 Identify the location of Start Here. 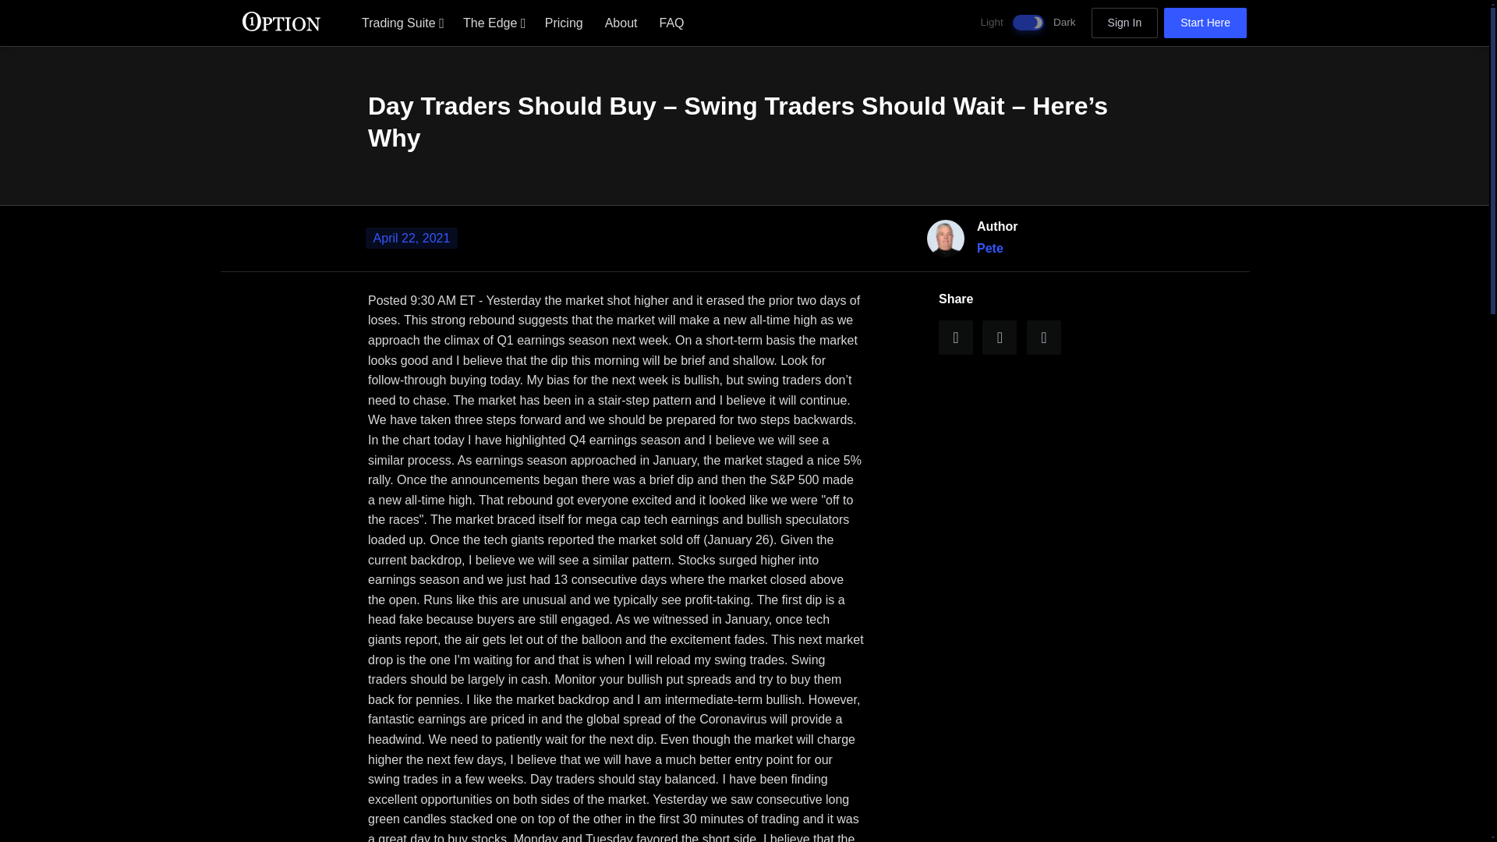
(1205, 23).